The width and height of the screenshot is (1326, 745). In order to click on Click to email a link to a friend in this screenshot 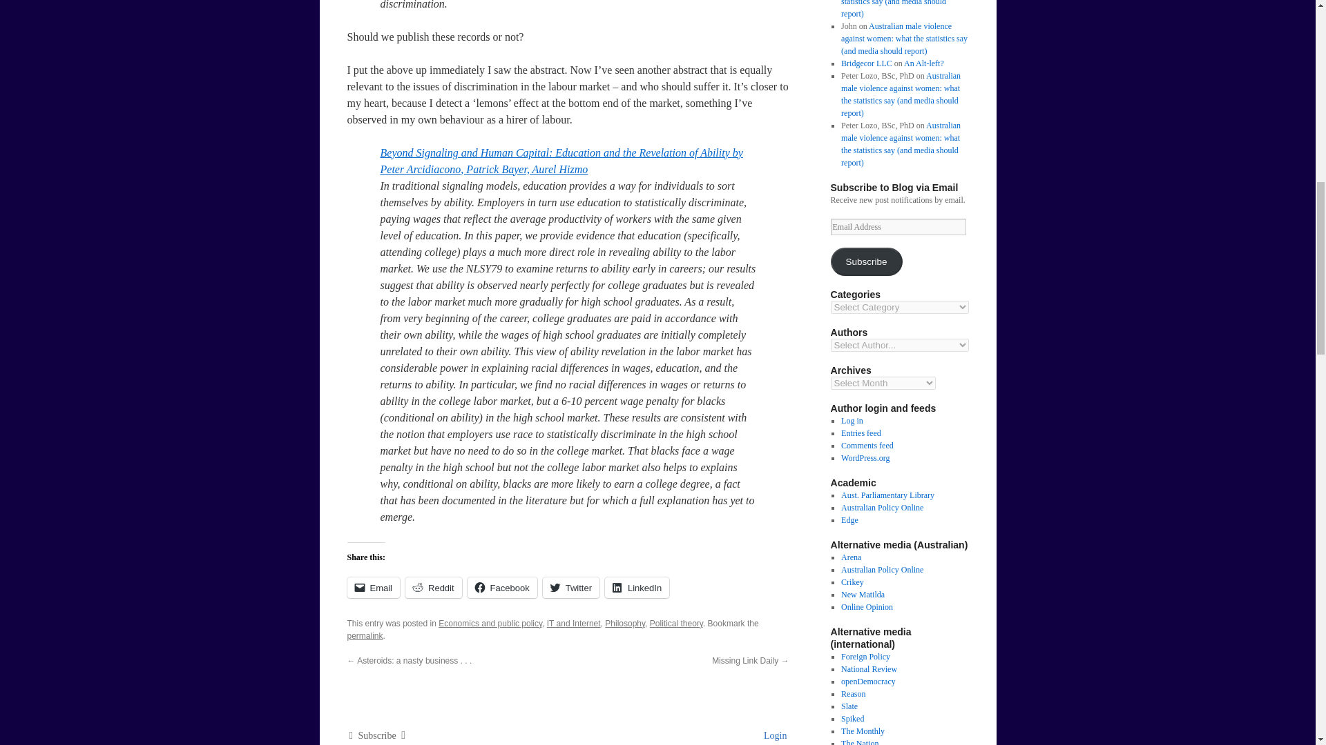, I will do `click(373, 588)`.